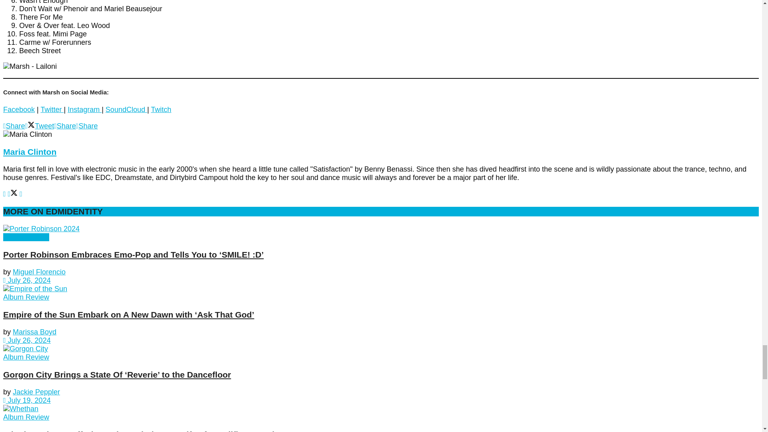 The height and width of the screenshot is (432, 768). I want to click on Share, so click(14, 126).